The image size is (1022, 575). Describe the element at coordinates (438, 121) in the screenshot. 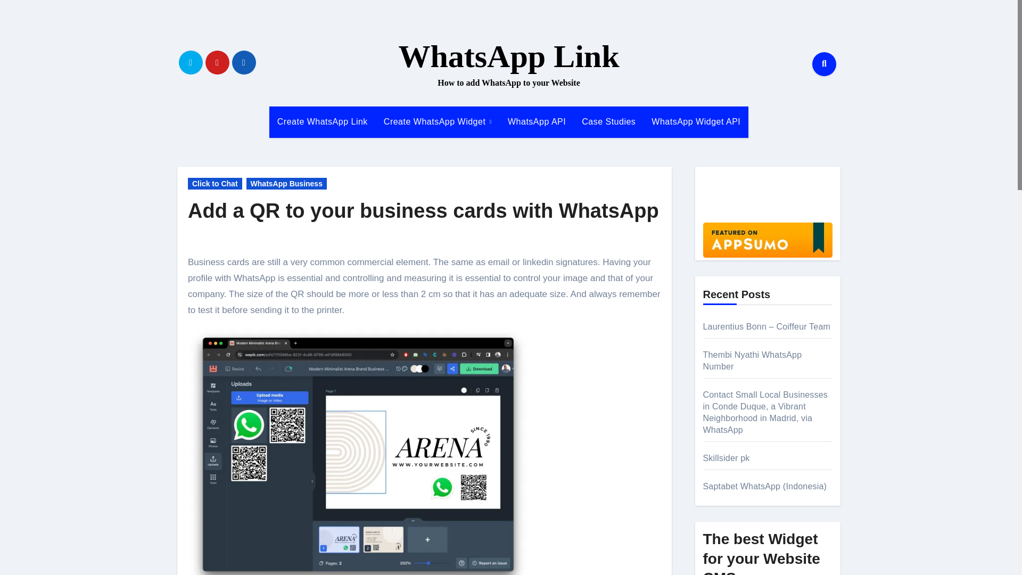

I see `Create WhatsApp Widget` at that location.